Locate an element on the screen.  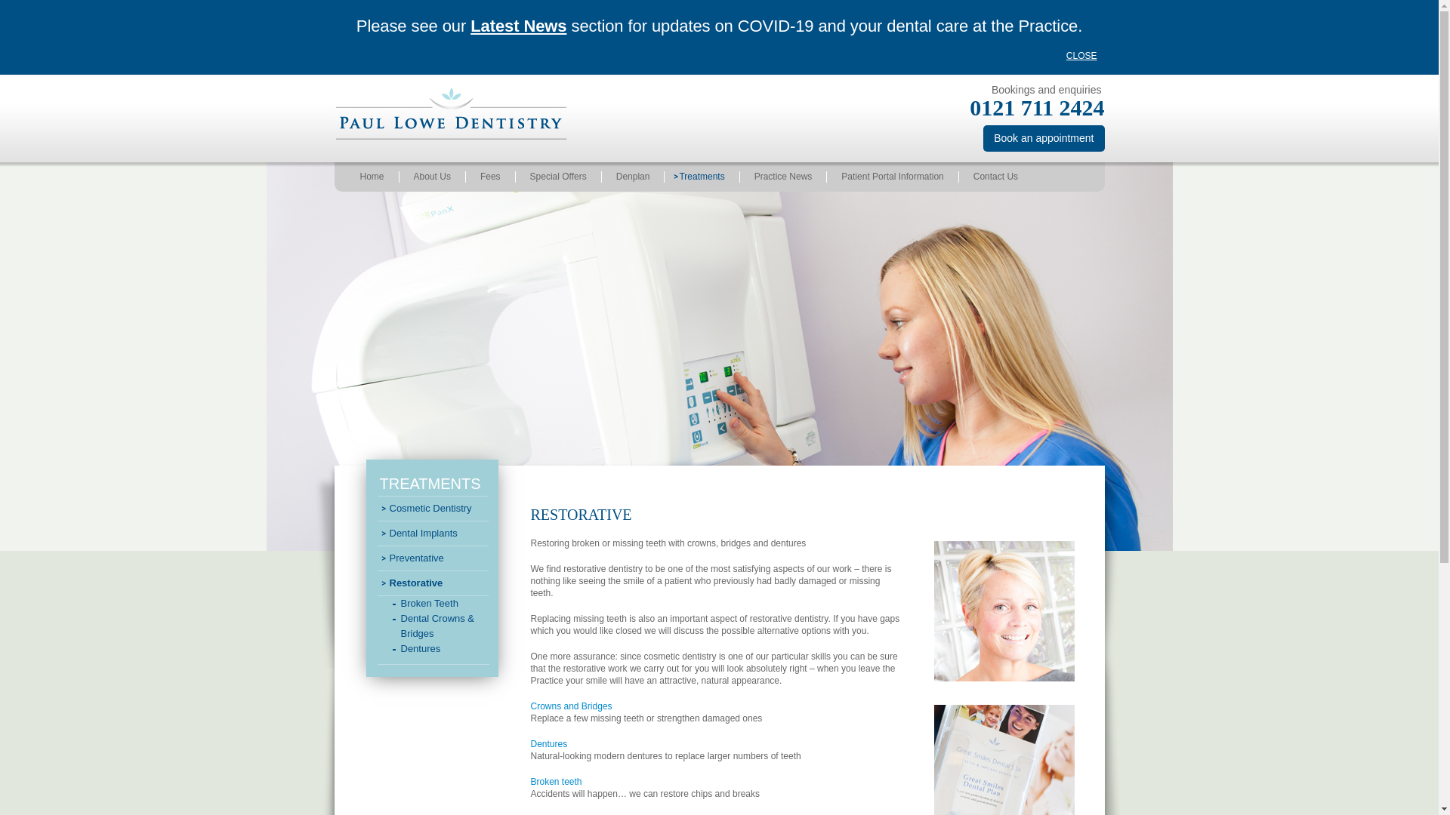
Patient Portal Information is located at coordinates (893, 177).